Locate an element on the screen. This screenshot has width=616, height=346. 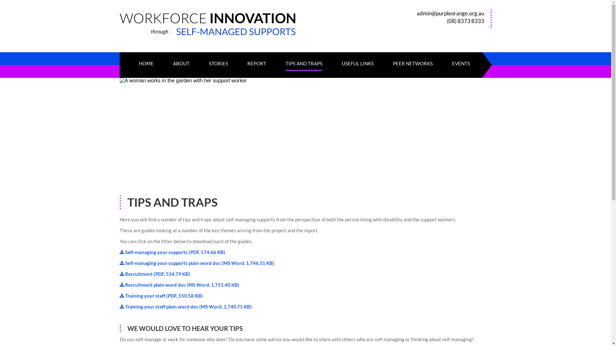
Recruitment (PDF, 534.79 KB) is located at coordinates (158, 274).